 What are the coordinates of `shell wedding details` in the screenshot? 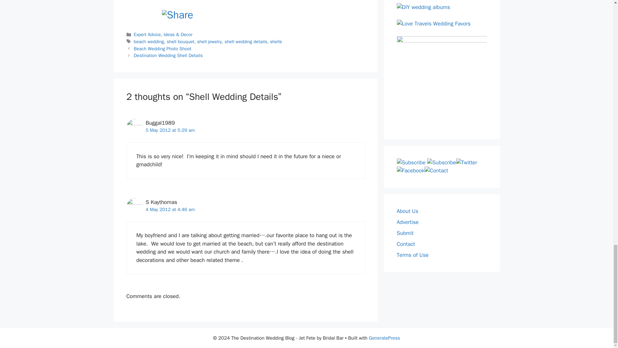 It's located at (246, 41).